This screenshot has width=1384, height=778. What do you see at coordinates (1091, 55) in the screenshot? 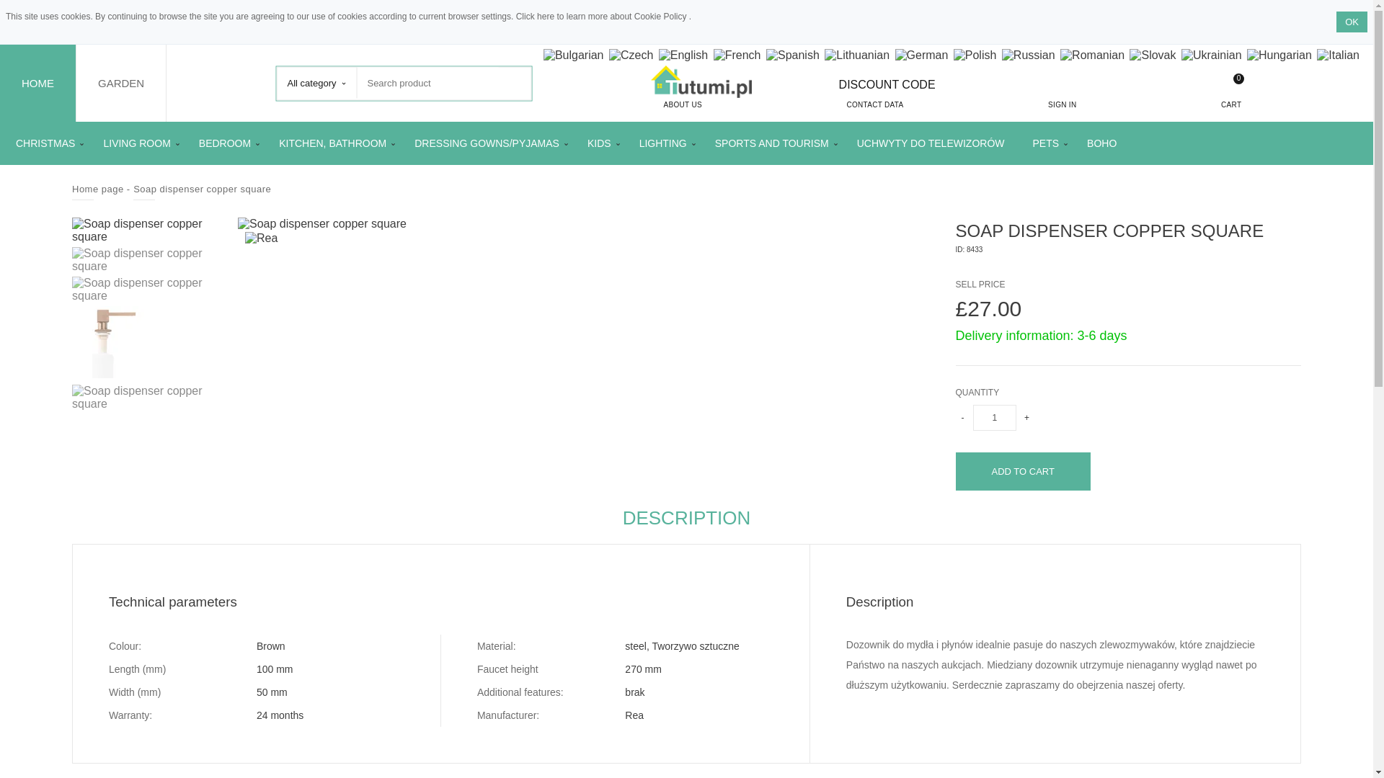
I see `Romanian` at bounding box center [1091, 55].